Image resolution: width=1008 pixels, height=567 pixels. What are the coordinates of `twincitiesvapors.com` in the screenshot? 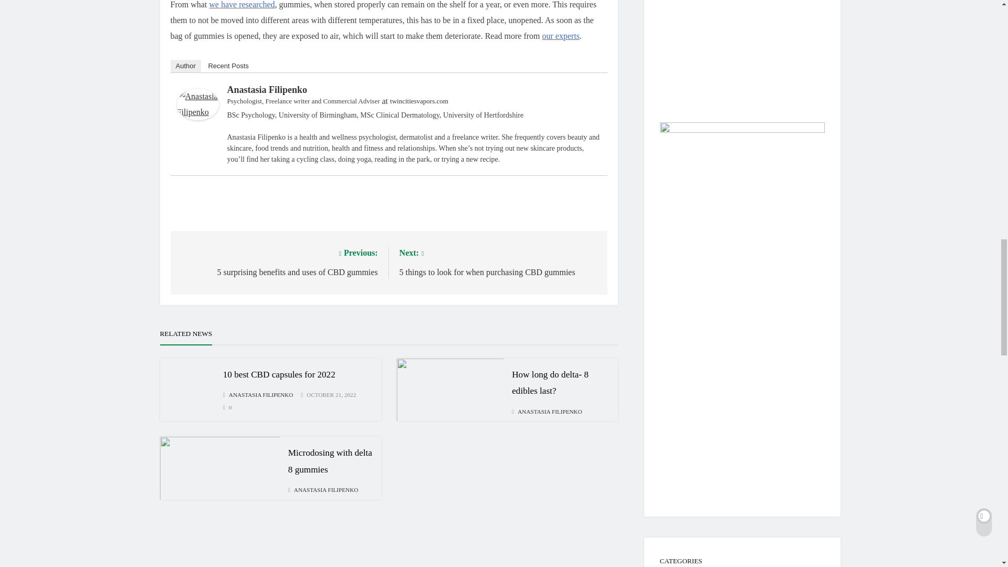 It's located at (419, 101).